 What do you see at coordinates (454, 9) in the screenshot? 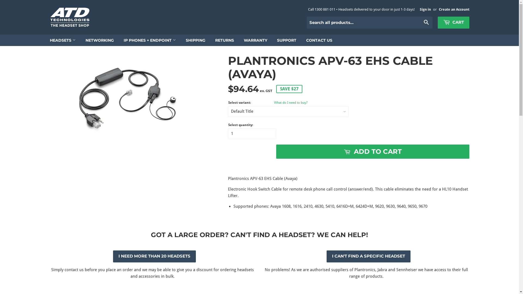
I see `Create an Account` at bounding box center [454, 9].